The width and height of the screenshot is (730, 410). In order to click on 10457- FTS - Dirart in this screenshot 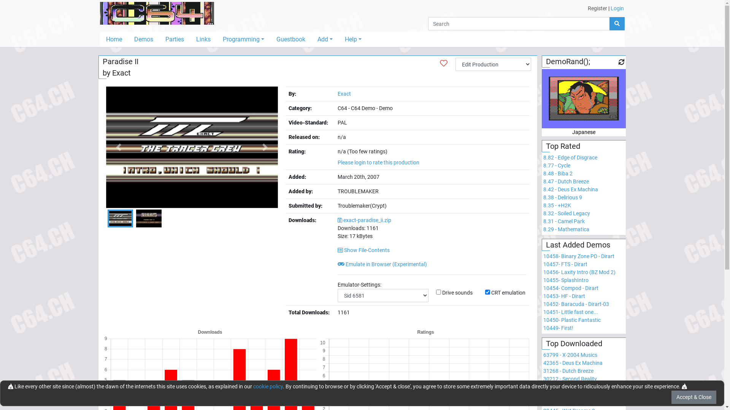, I will do `click(565, 264)`.